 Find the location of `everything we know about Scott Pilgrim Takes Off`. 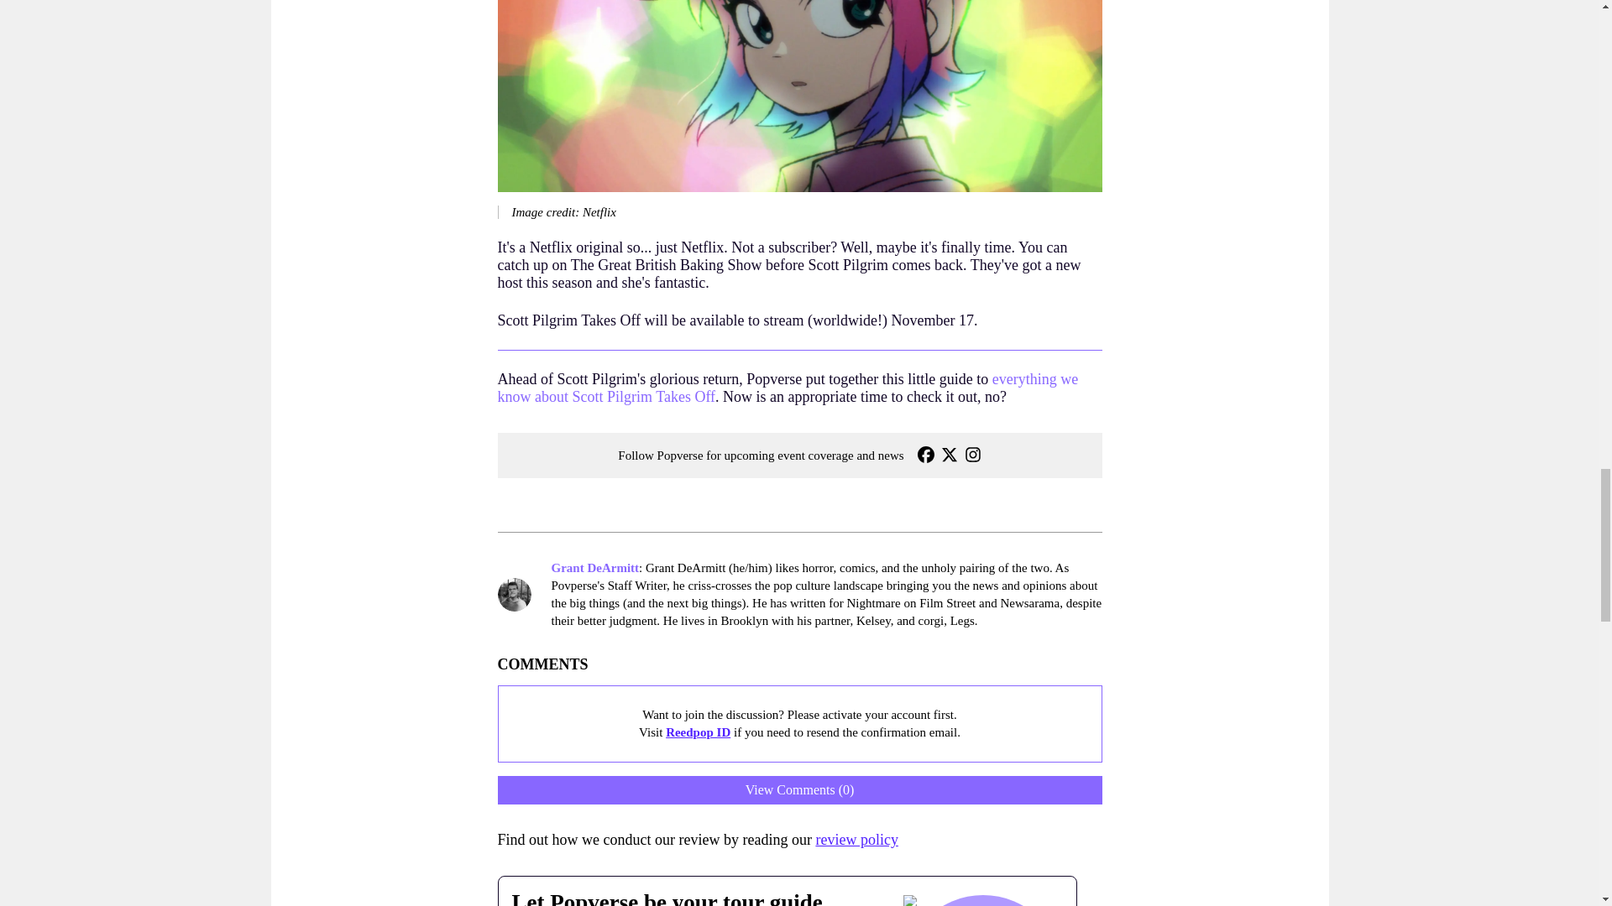

everything we know about Scott Pilgrim Takes Off is located at coordinates (788, 388).